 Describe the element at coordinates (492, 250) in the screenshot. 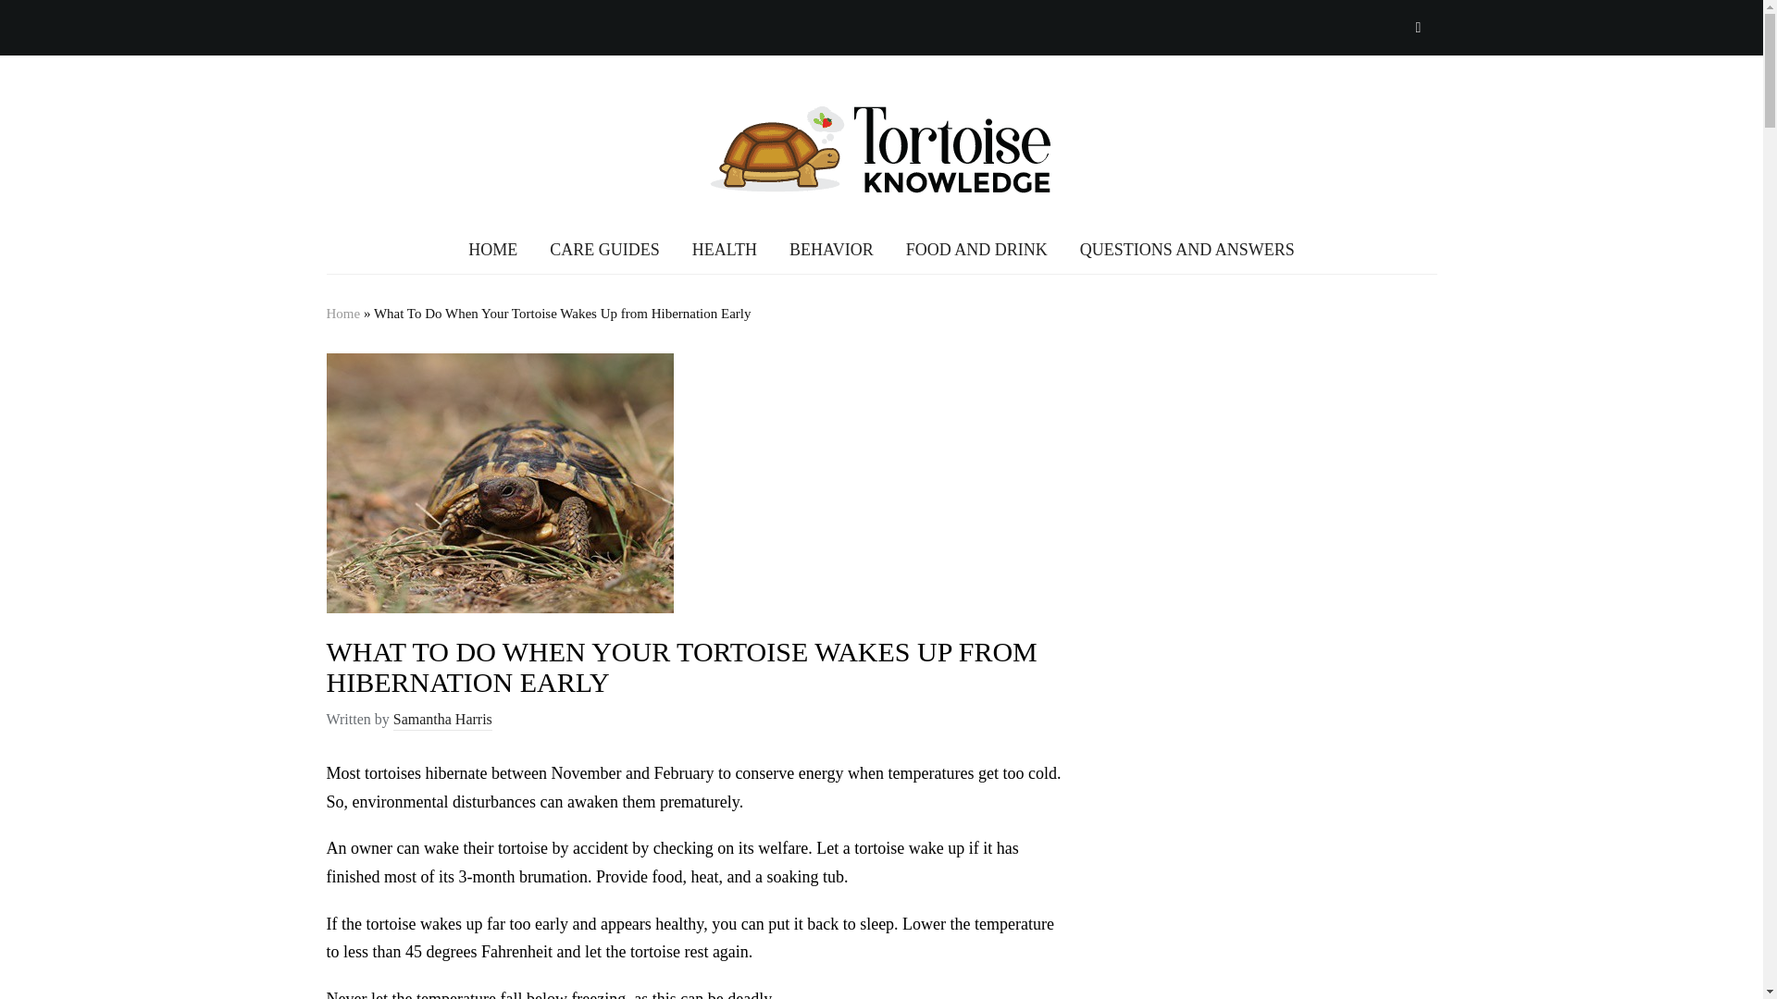

I see `HOME` at that location.